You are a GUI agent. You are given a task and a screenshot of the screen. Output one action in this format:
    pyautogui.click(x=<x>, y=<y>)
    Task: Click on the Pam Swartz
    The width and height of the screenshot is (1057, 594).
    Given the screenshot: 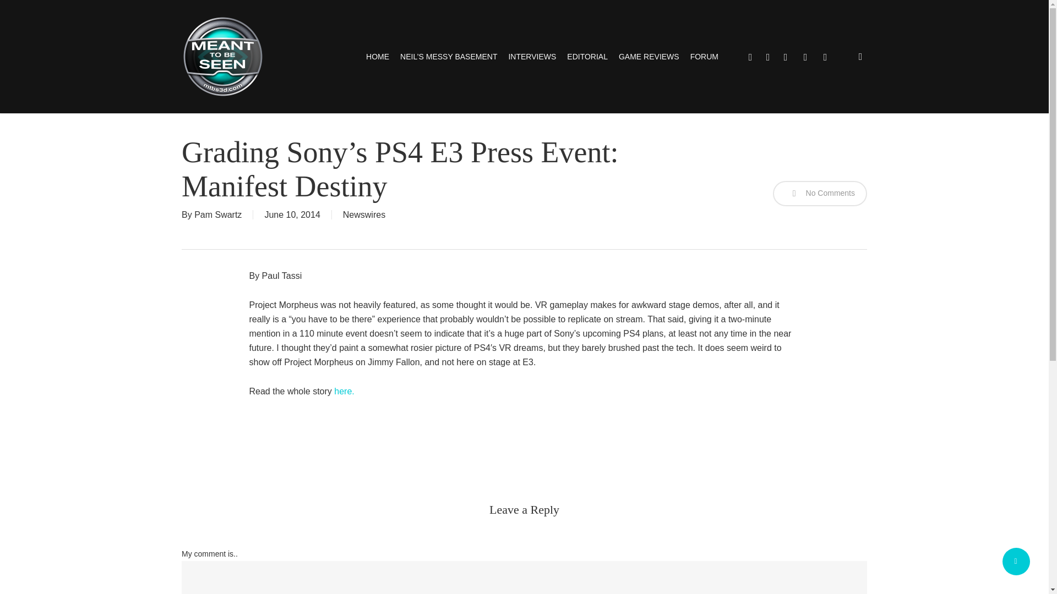 What is the action you would take?
    pyautogui.click(x=218, y=215)
    